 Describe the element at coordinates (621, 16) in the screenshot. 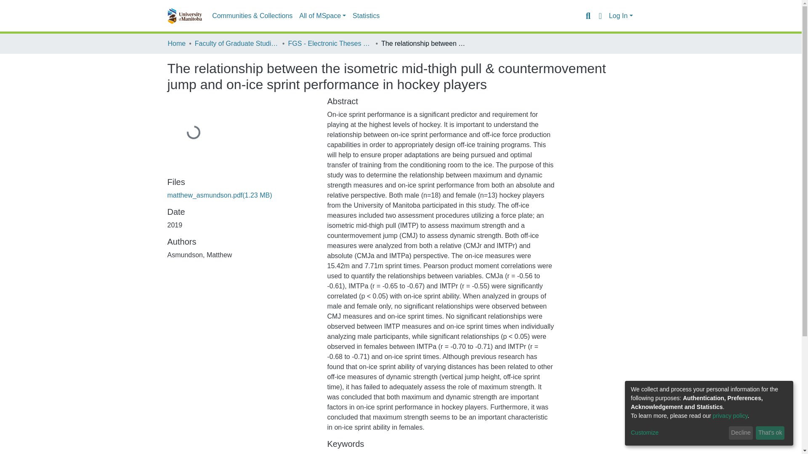

I see `Log In` at that location.